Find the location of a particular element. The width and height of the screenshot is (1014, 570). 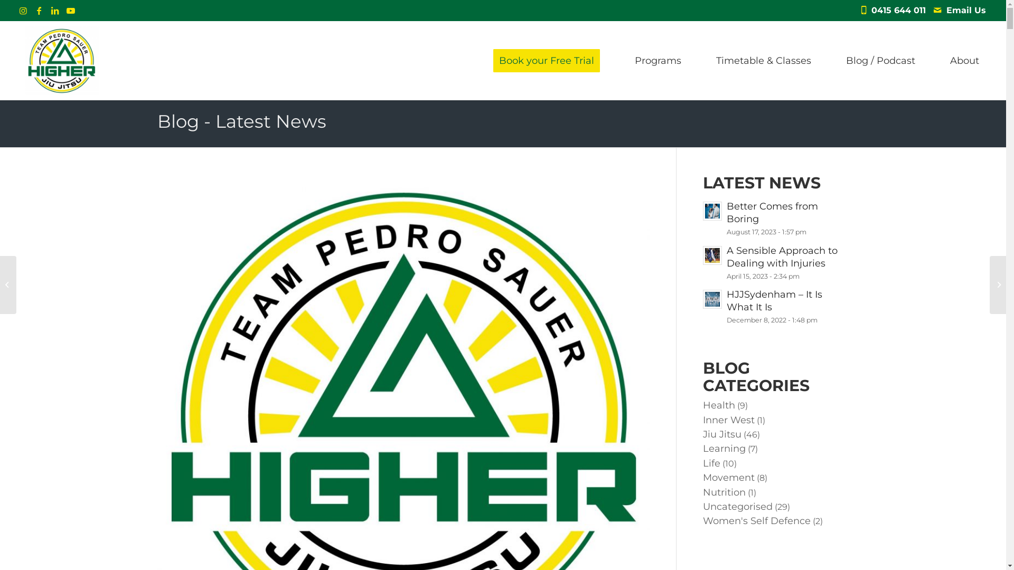

Email Us is located at coordinates (966, 11).